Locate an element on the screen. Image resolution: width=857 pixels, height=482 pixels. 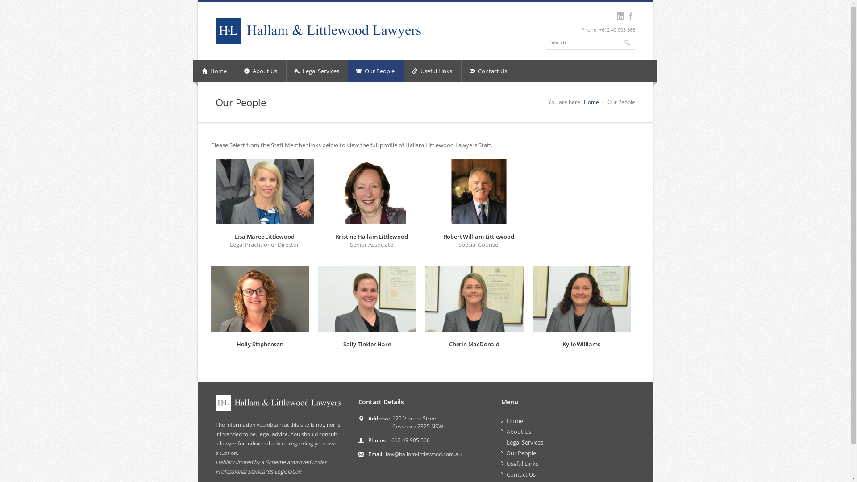
Contact Us is located at coordinates (568, 474).